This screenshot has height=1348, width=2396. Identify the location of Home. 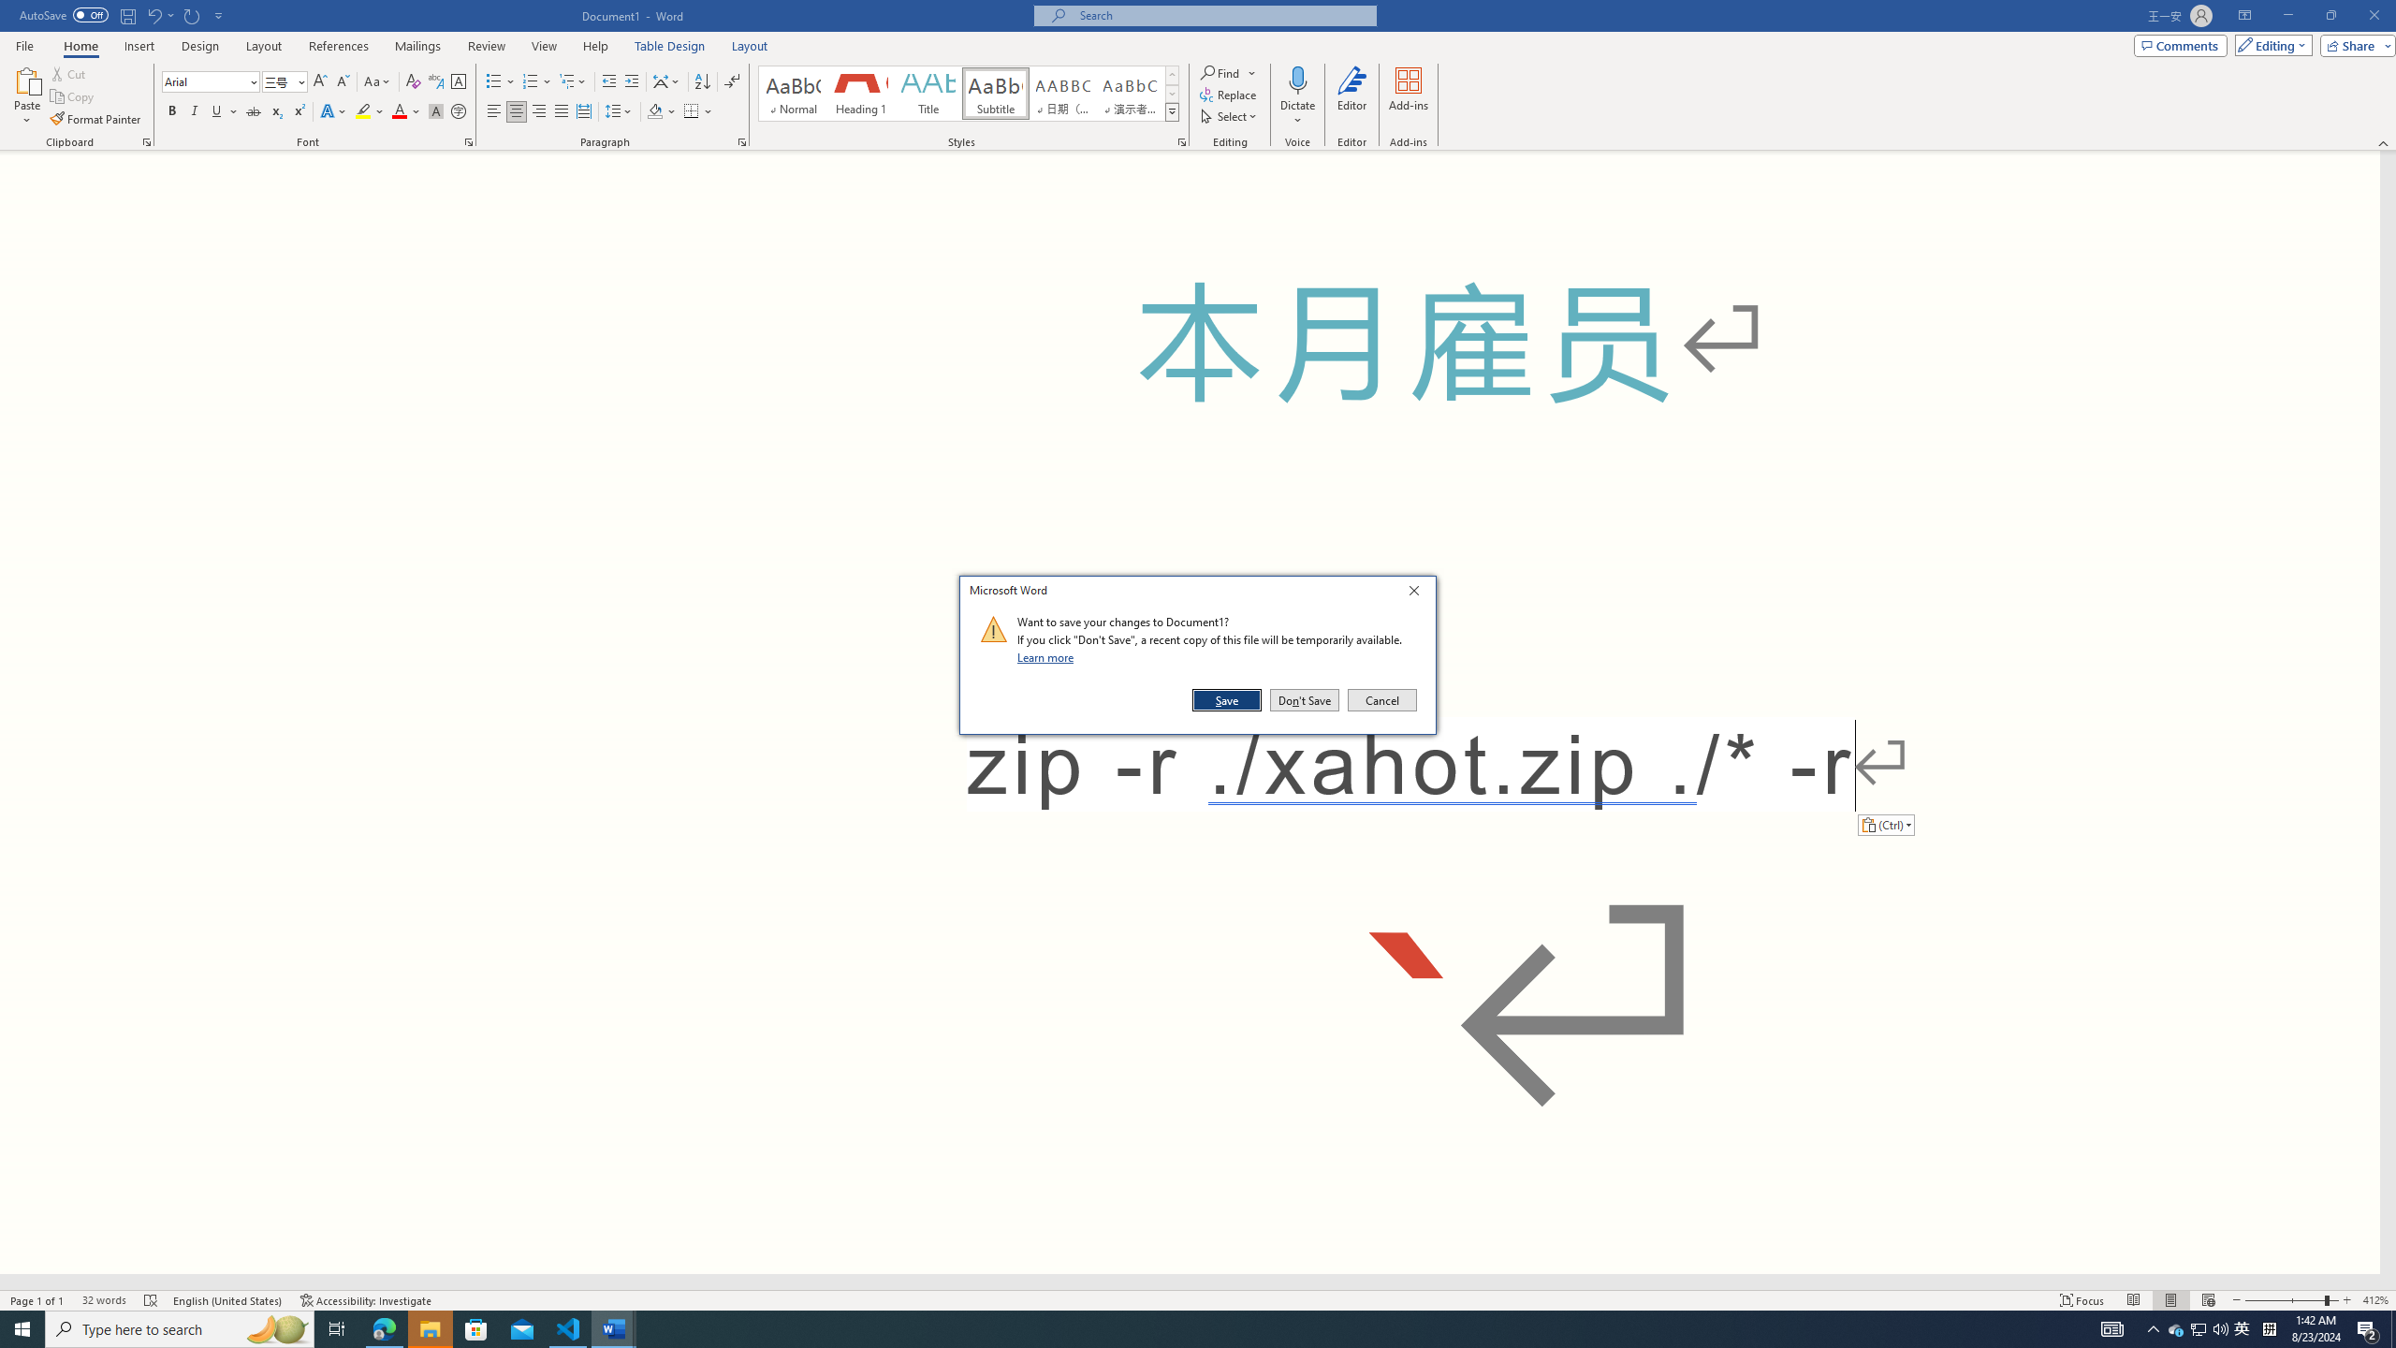
(80, 46).